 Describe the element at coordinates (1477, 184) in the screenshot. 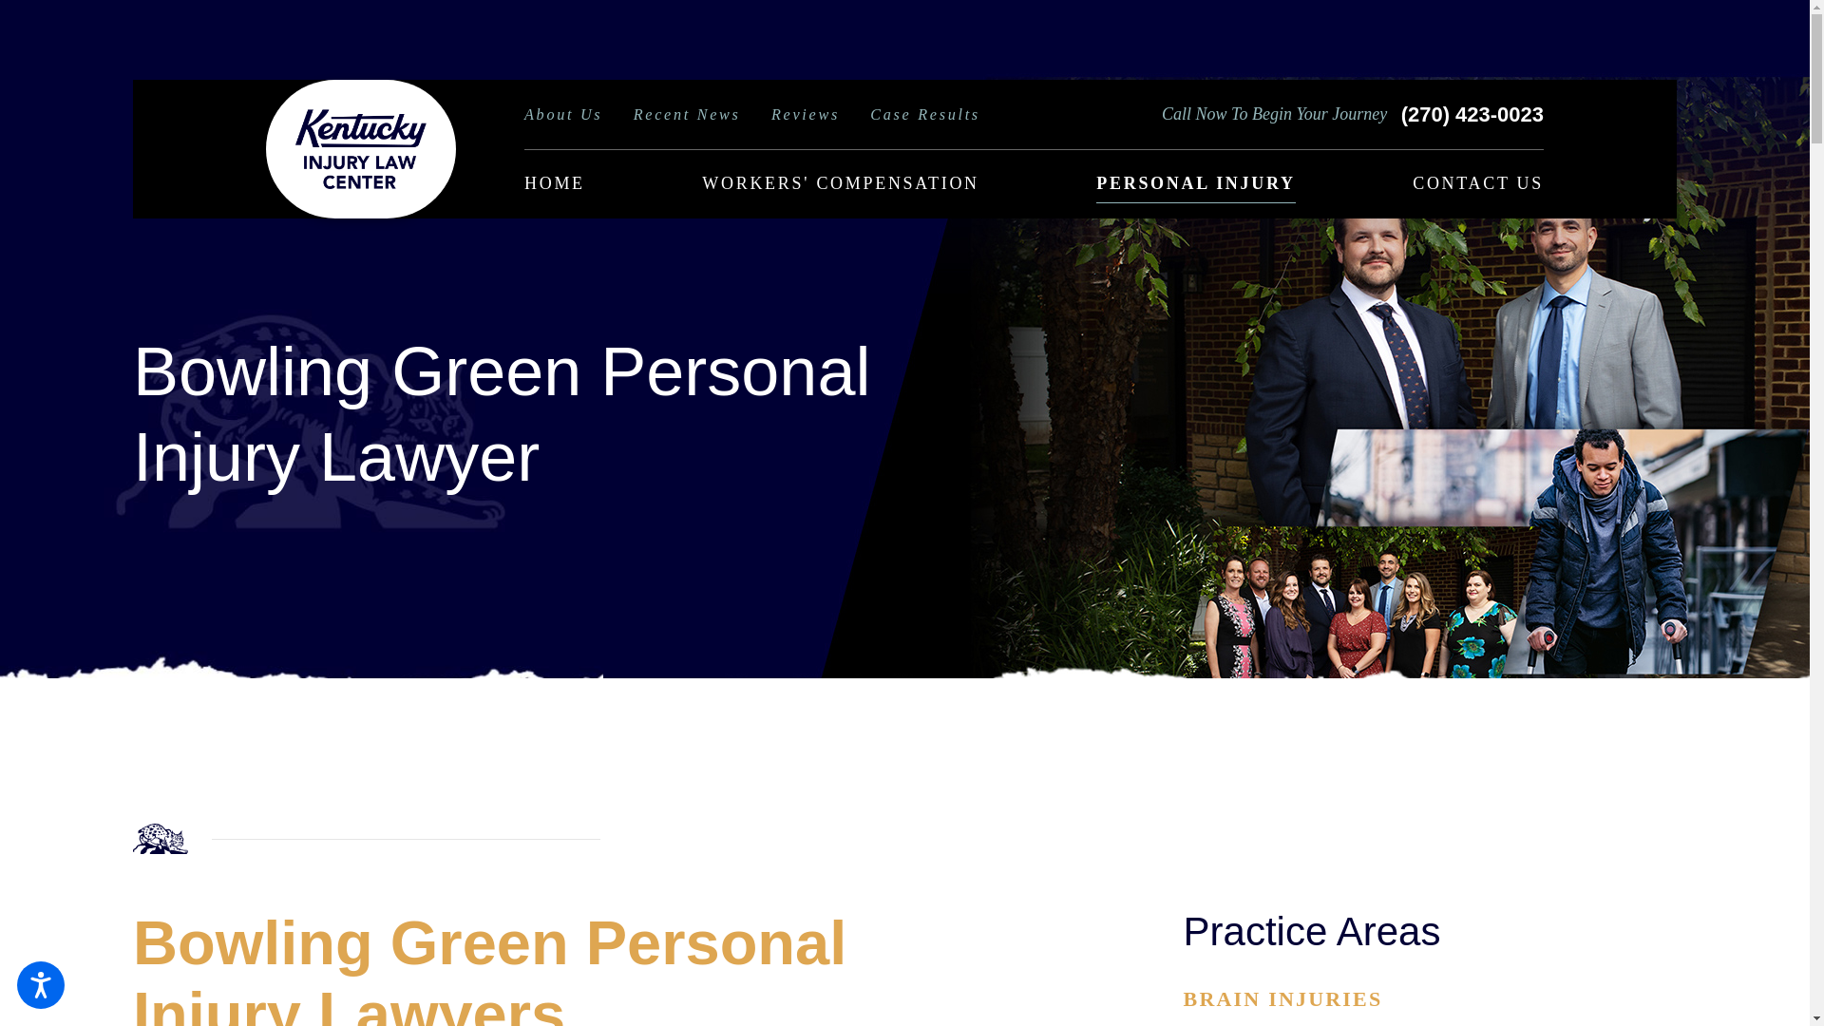

I see `CONTACT US` at that location.